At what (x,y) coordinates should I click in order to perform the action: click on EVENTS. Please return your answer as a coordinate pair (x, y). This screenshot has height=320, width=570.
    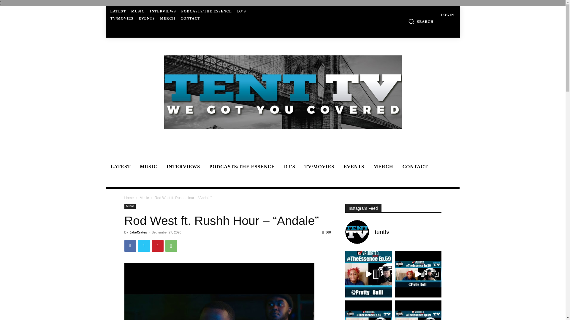
    Looking at the image, I should click on (146, 18).